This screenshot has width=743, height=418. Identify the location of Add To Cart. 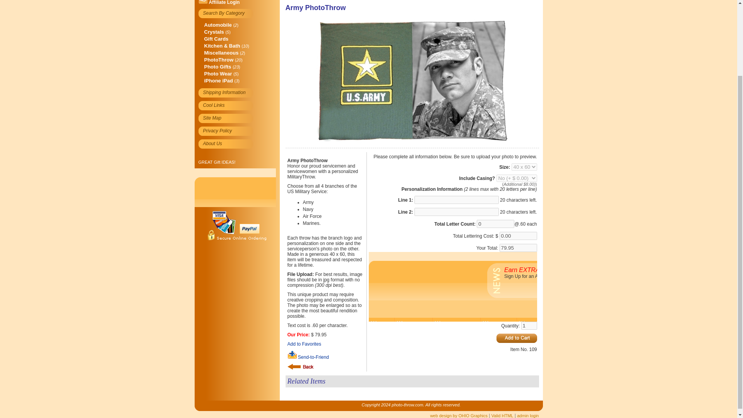
(516, 338).